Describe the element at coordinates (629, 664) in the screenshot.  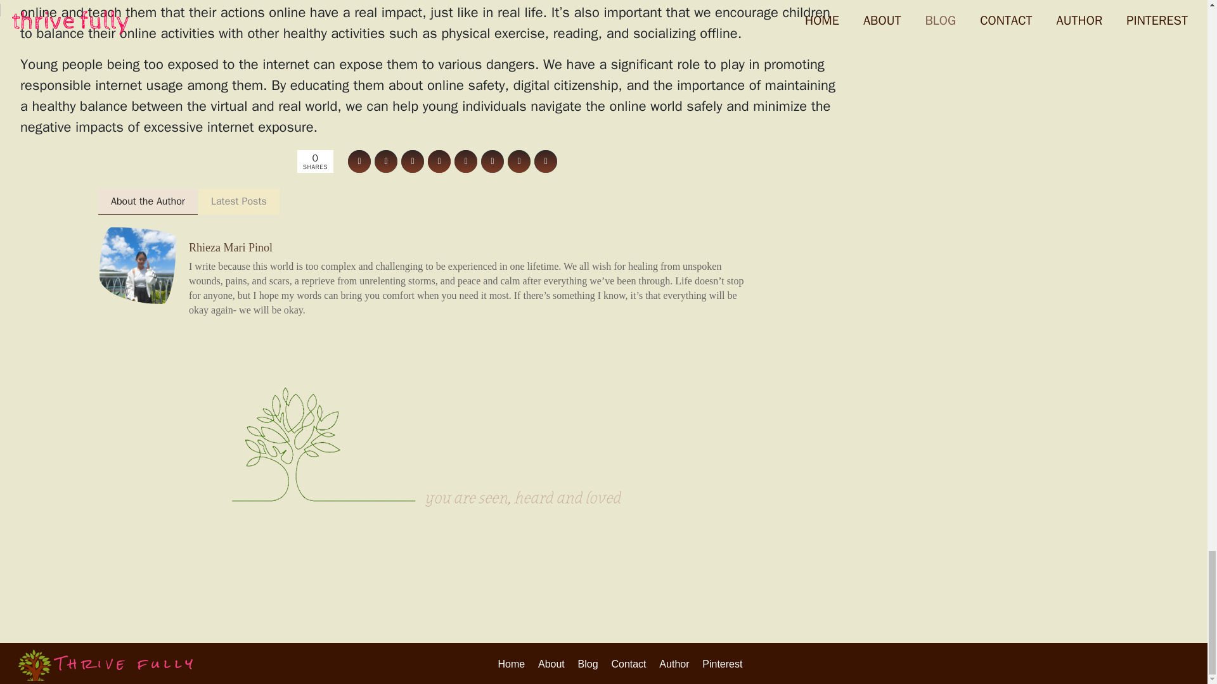
I see `Contact` at that location.